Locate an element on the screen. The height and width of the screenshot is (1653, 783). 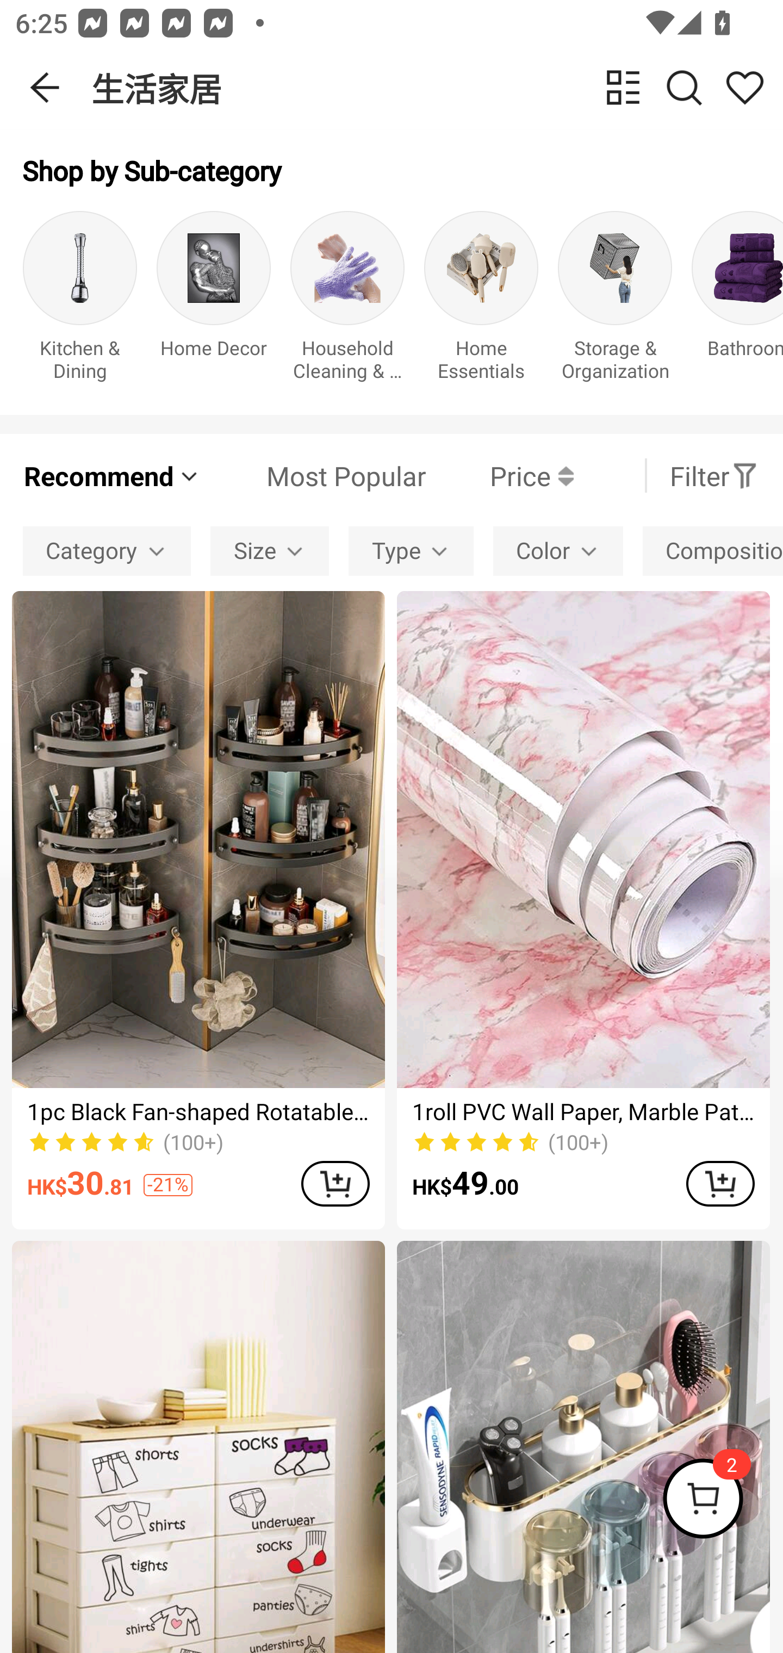
Home Decor is located at coordinates (214, 301).